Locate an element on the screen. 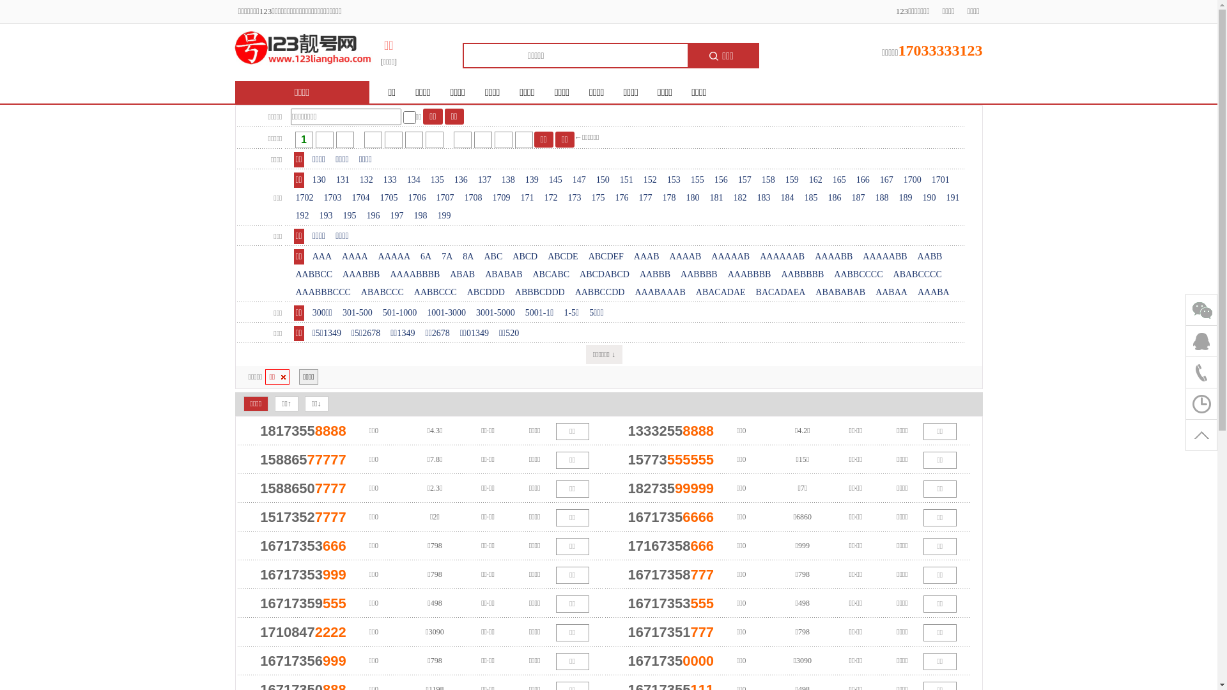 The width and height of the screenshot is (1227, 690). AABBBBB is located at coordinates (803, 275).